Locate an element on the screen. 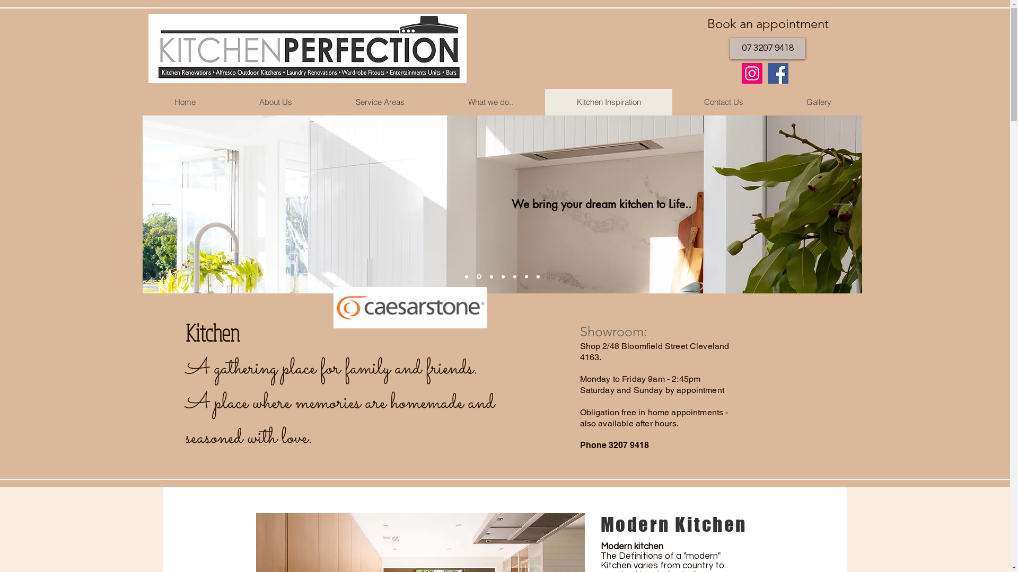 The image size is (1018, 572). Gallery is located at coordinates (818, 102).